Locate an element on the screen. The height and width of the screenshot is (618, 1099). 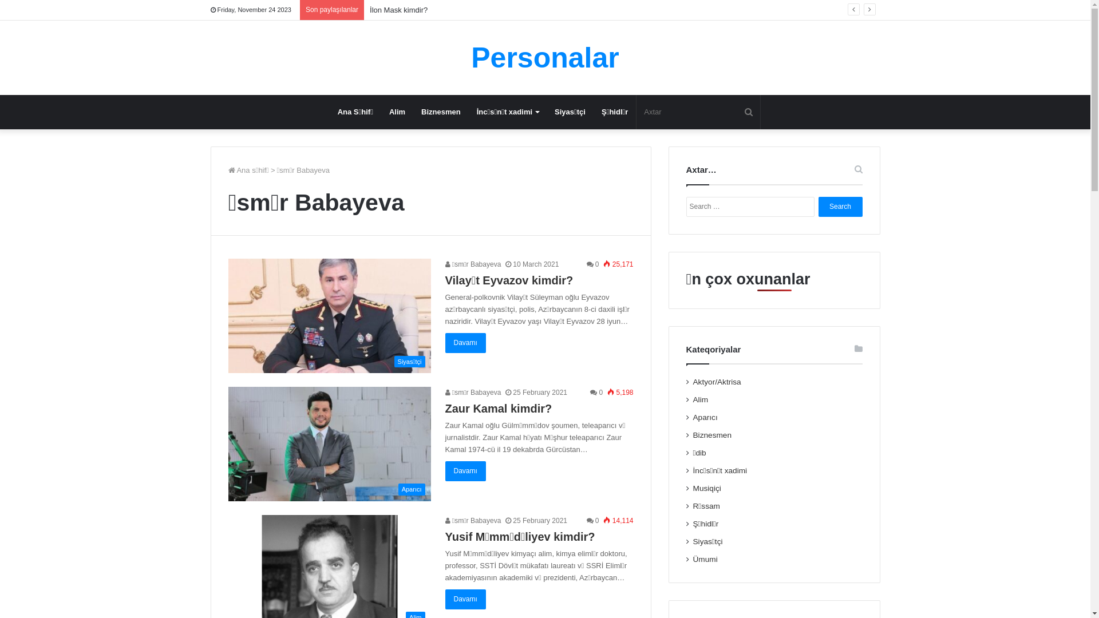
Aktyor/Aktrisa is located at coordinates (717, 382).